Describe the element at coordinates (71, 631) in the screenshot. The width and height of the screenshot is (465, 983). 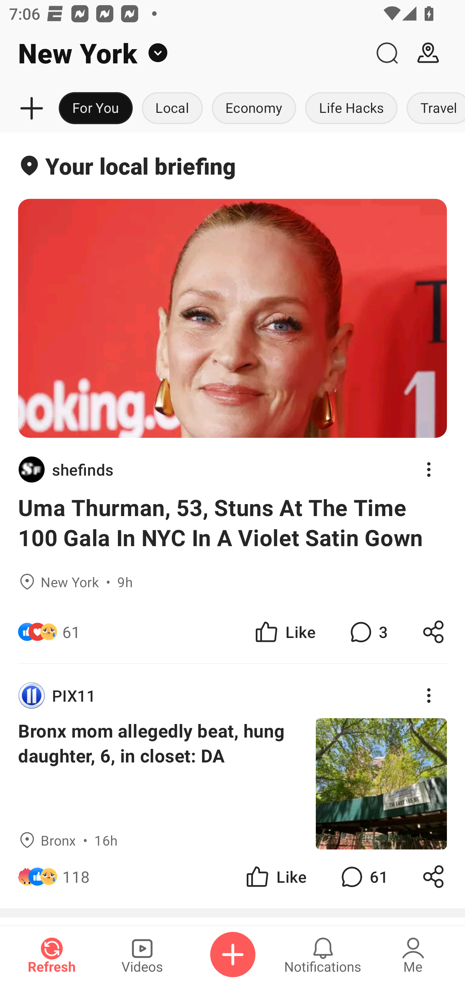
I see `61` at that location.